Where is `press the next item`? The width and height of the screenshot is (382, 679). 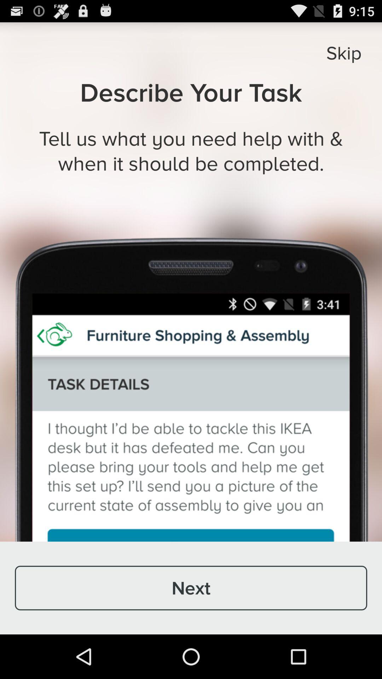 press the next item is located at coordinates (191, 588).